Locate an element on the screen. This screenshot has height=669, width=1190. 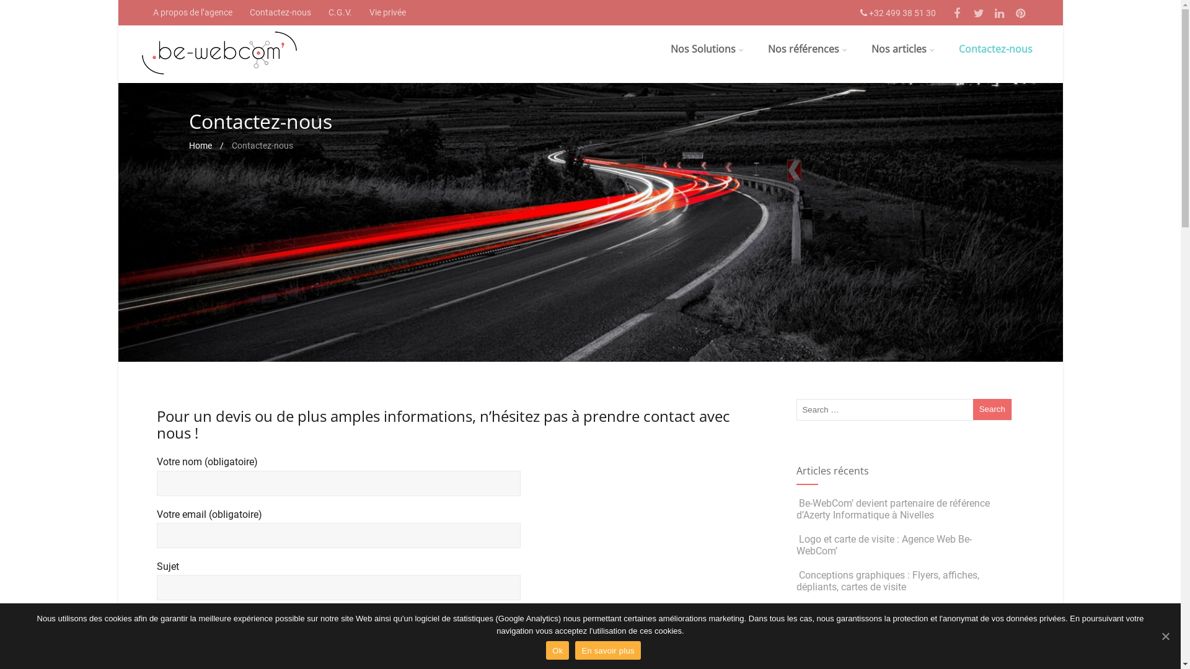
Nos Solutions is located at coordinates (707, 49).